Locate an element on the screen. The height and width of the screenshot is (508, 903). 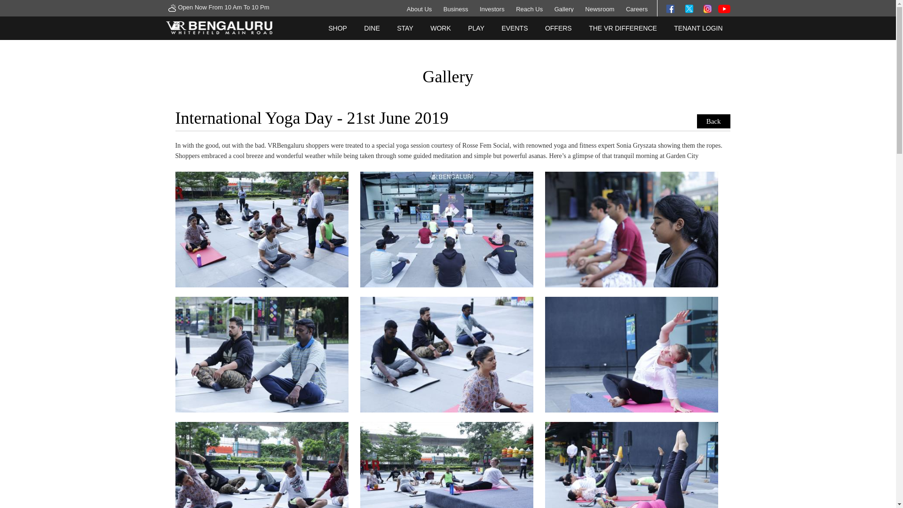
OFFERS is located at coordinates (558, 28).